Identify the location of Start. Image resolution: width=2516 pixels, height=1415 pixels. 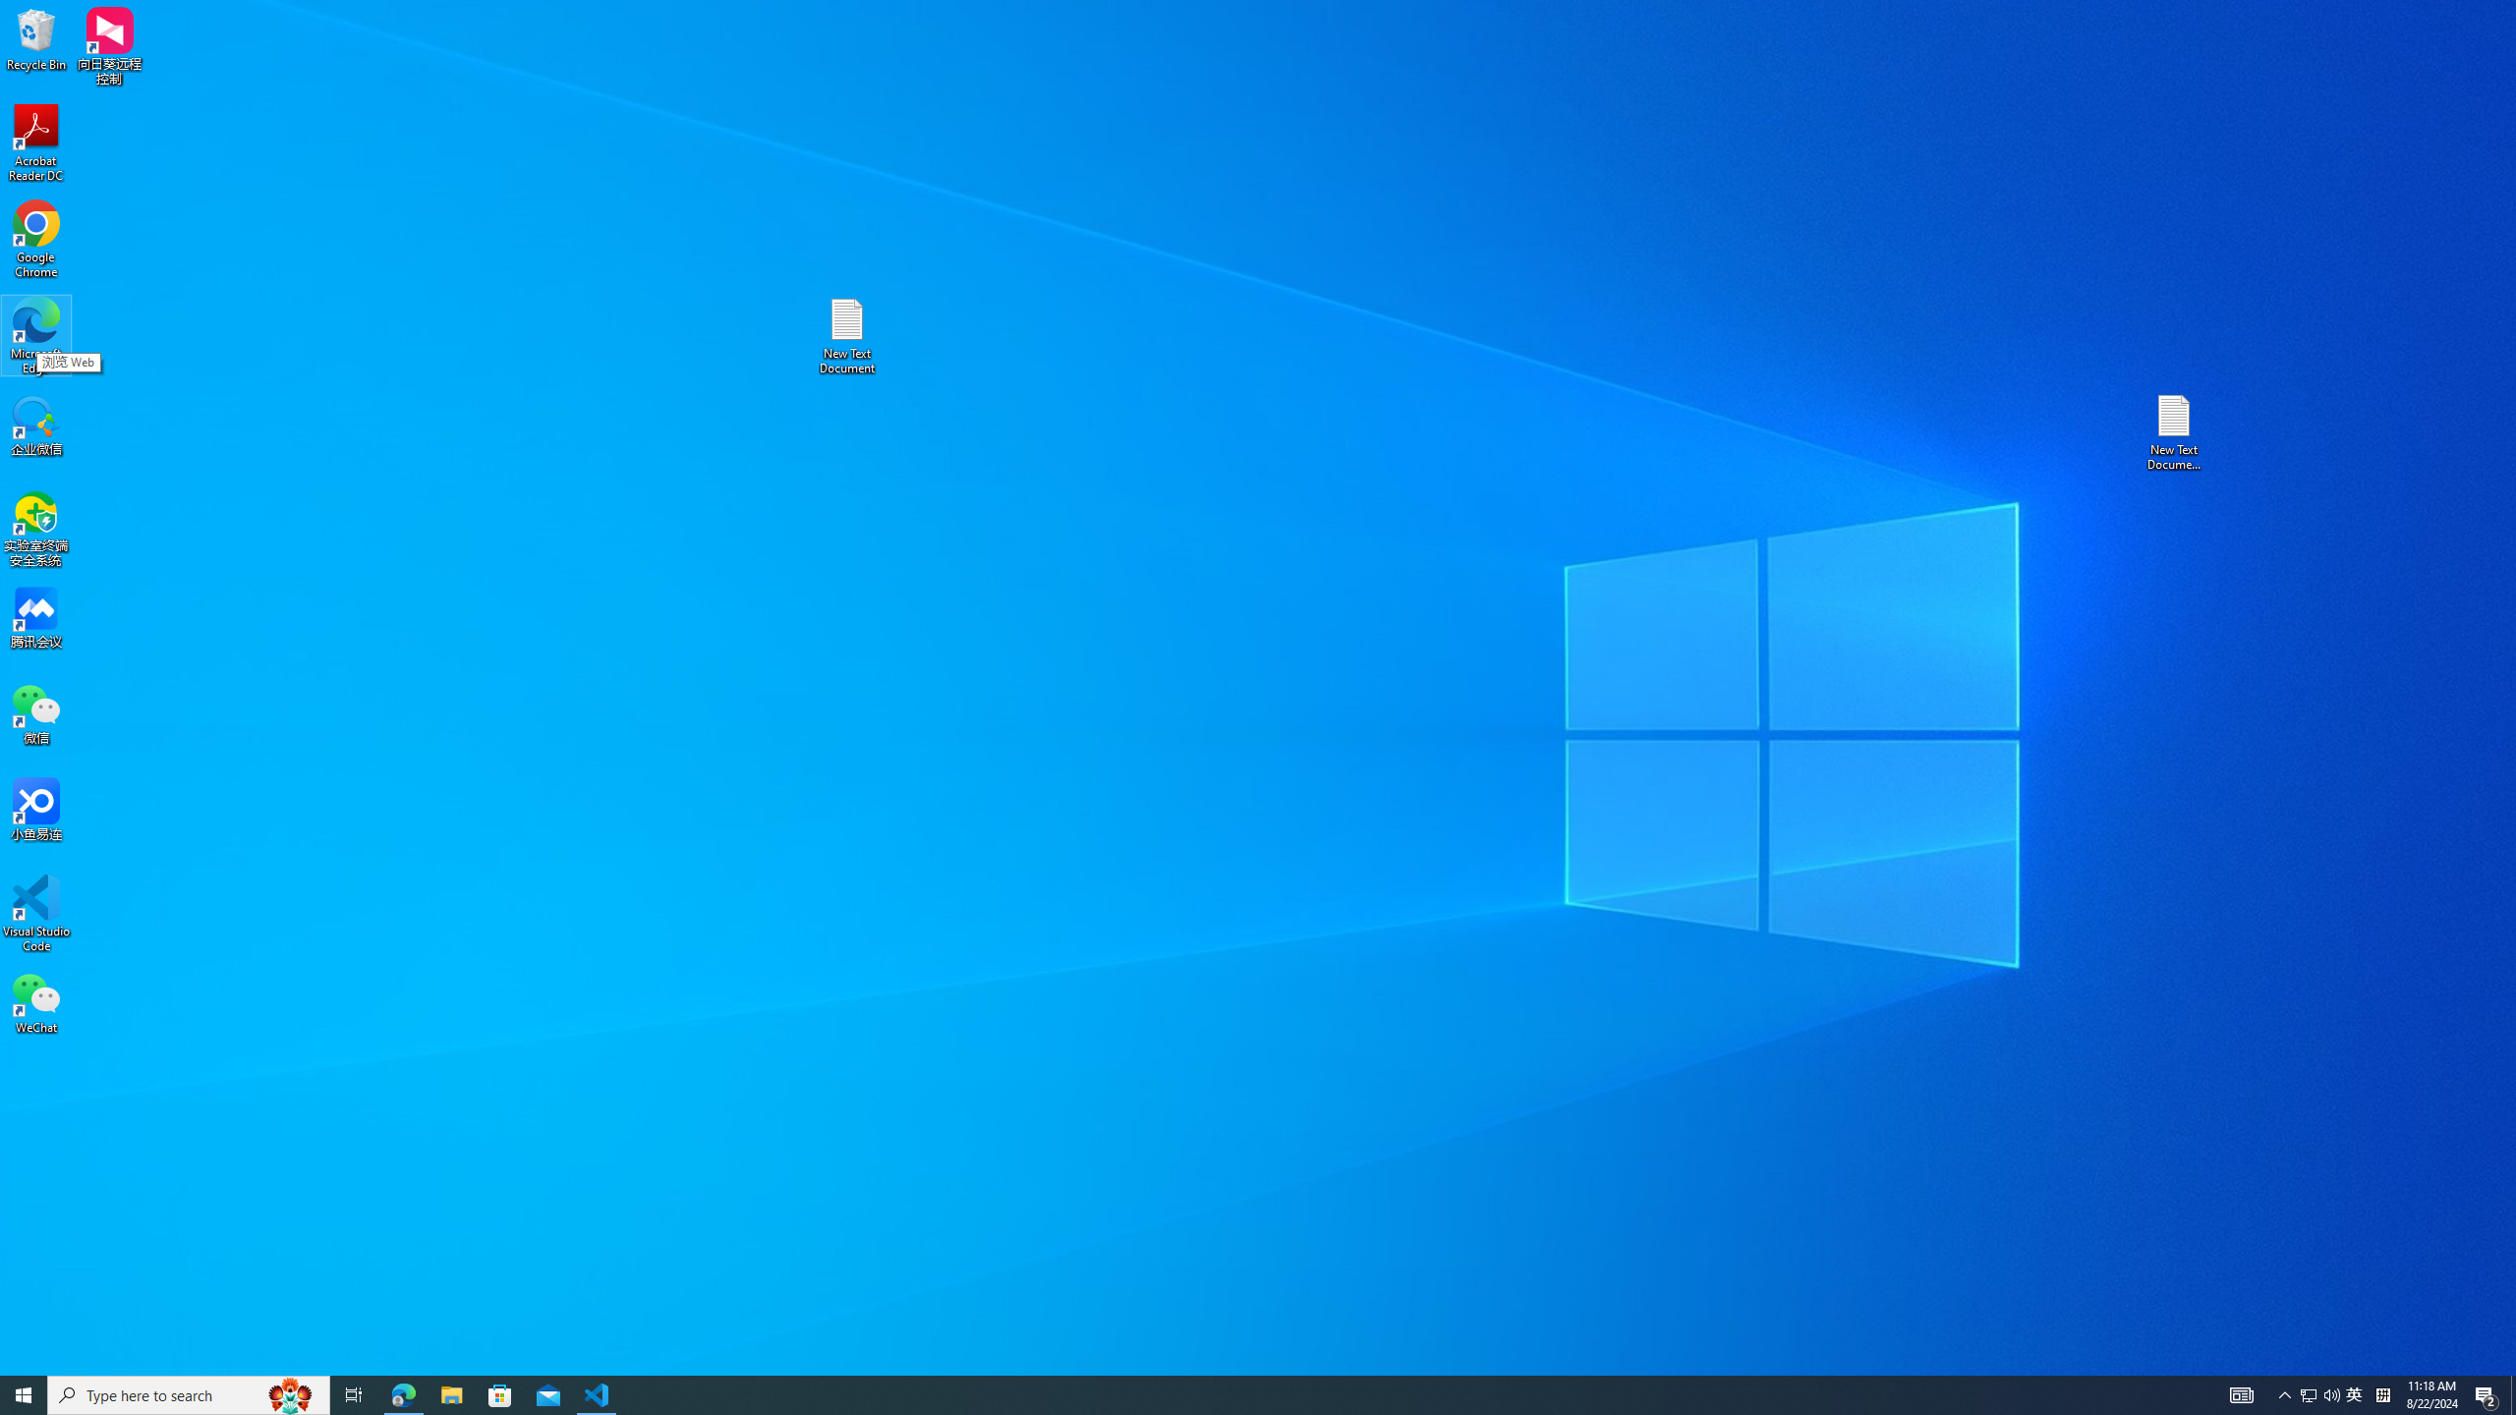
(24, 1395).